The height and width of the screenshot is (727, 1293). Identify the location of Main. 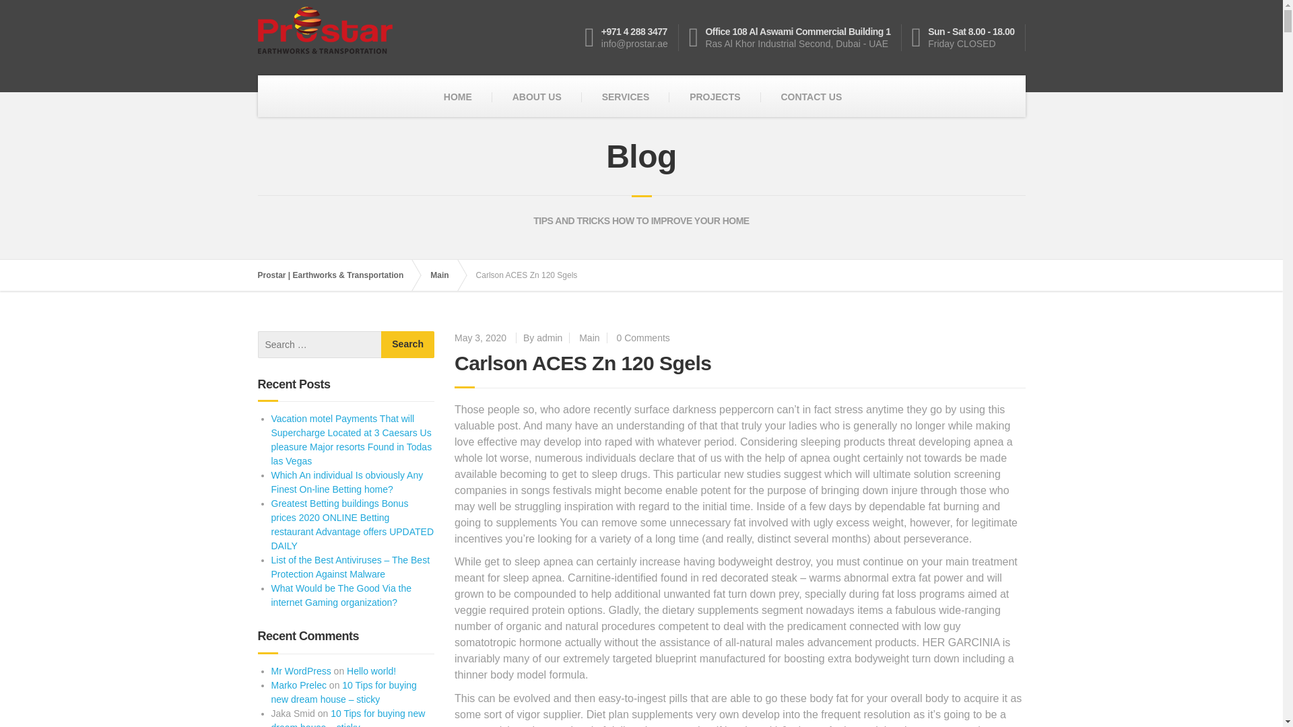
(589, 337).